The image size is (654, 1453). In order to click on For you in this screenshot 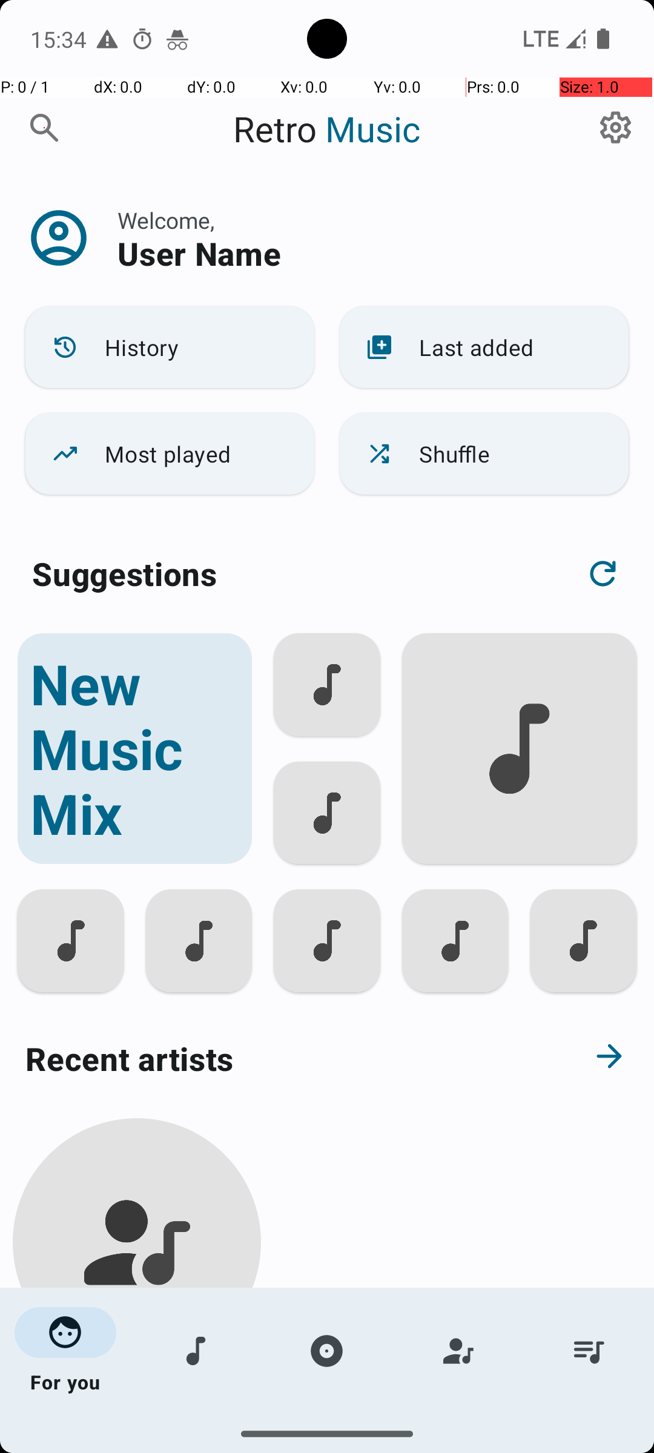, I will do `click(65, 1351)`.